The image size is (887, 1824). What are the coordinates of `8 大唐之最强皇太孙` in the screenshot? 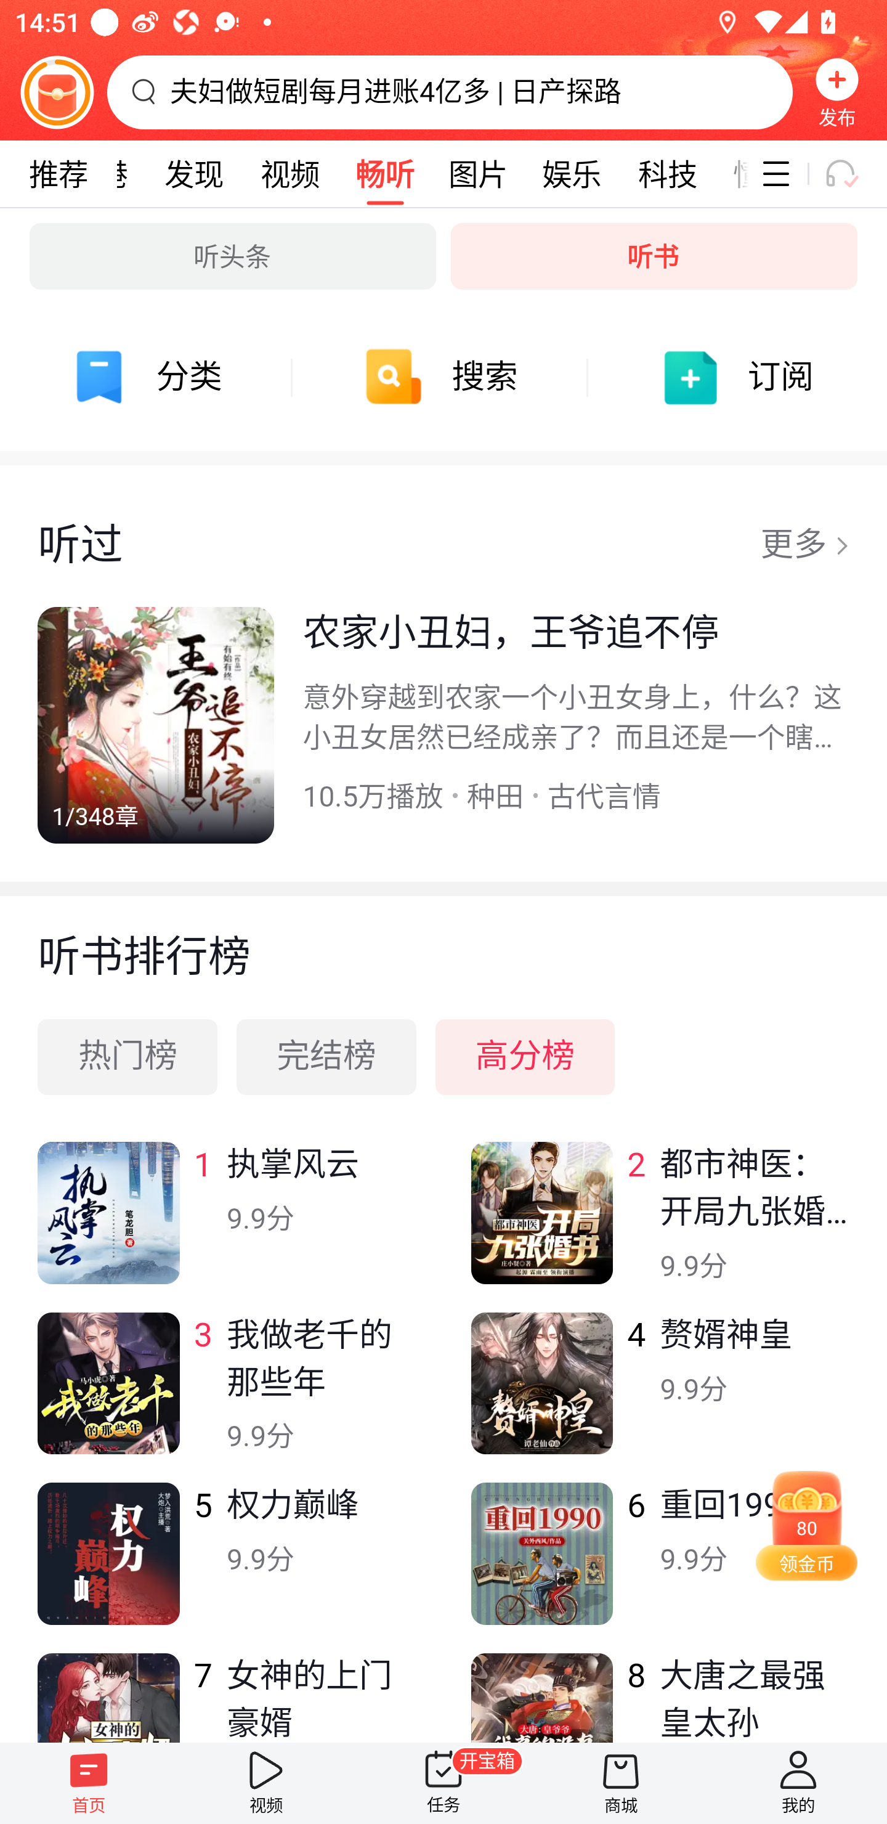 It's located at (659, 1697).